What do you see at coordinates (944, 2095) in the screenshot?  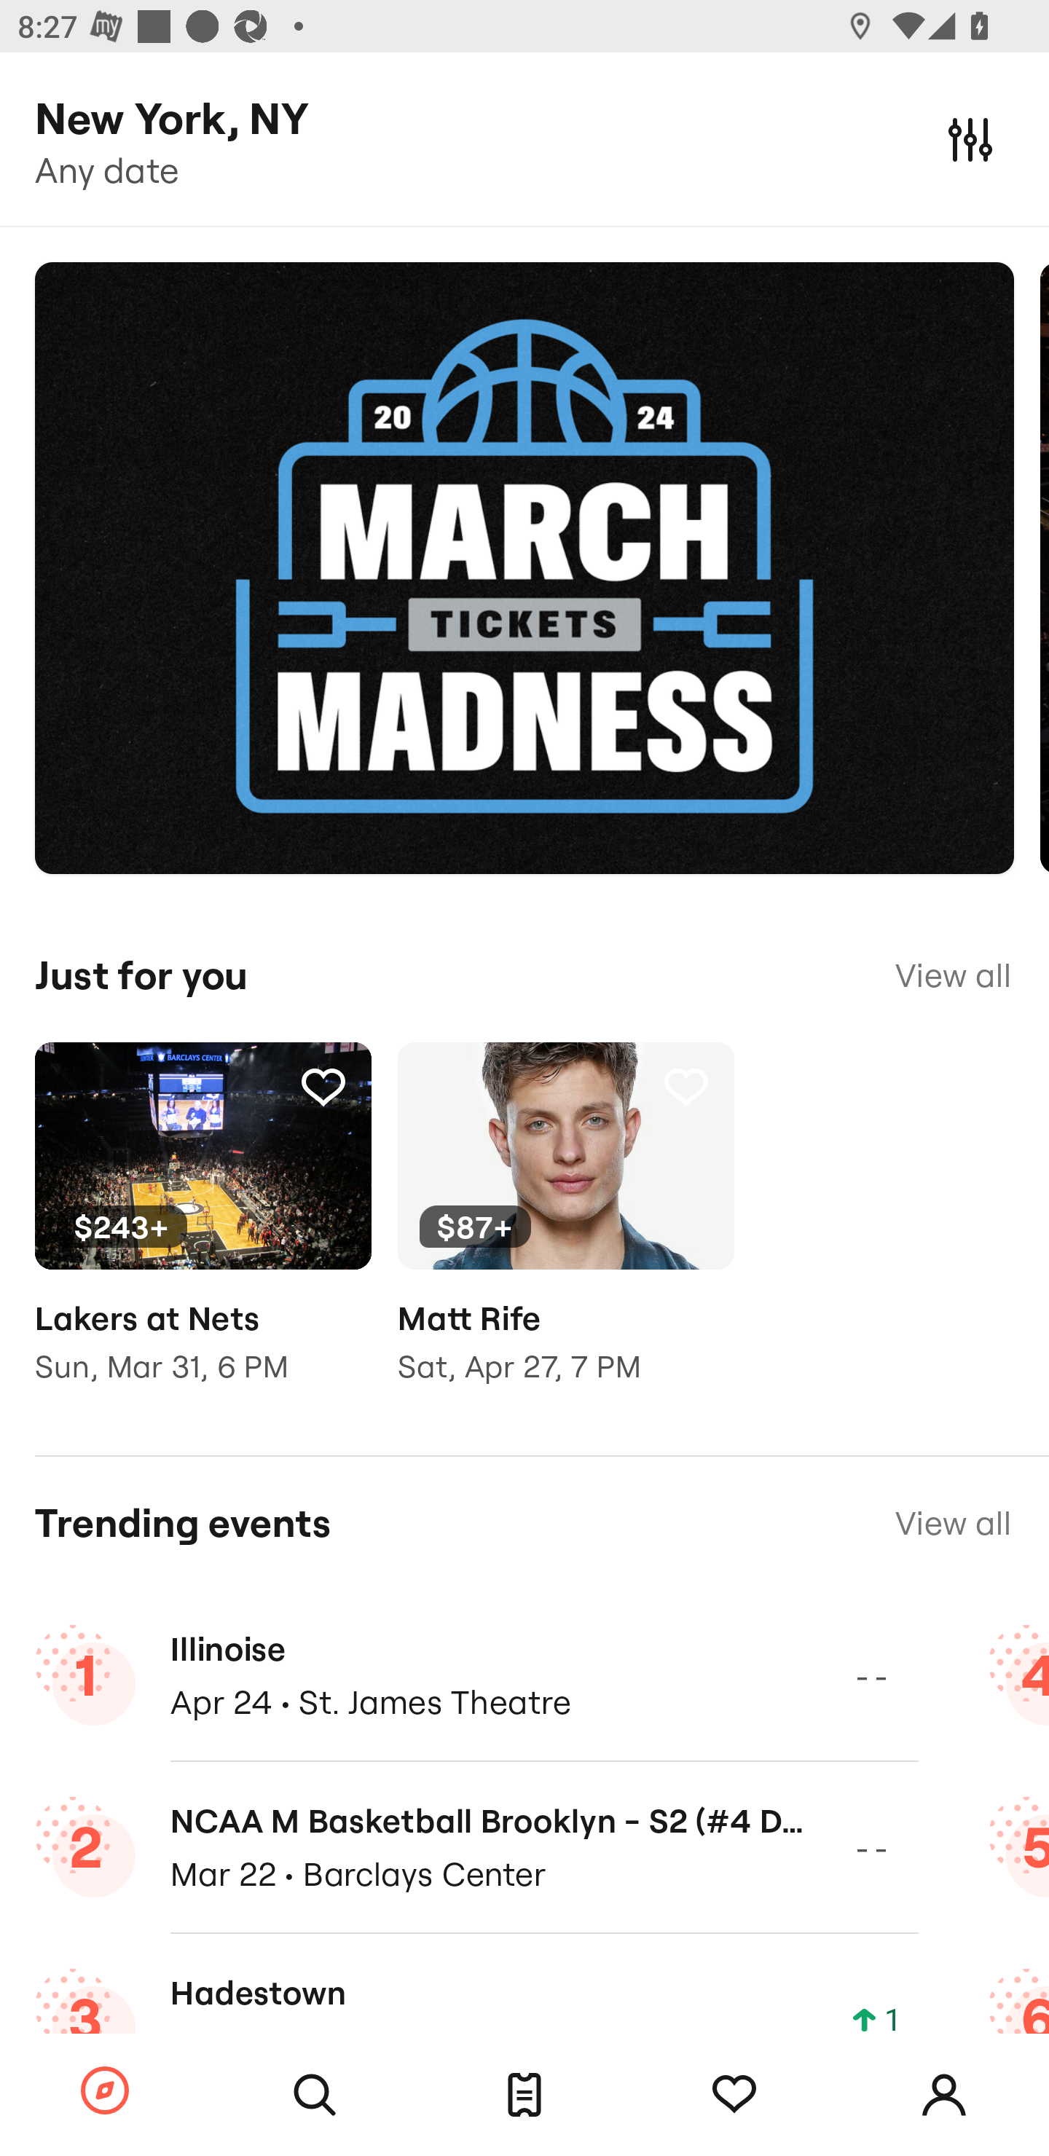 I see `Account` at bounding box center [944, 2095].